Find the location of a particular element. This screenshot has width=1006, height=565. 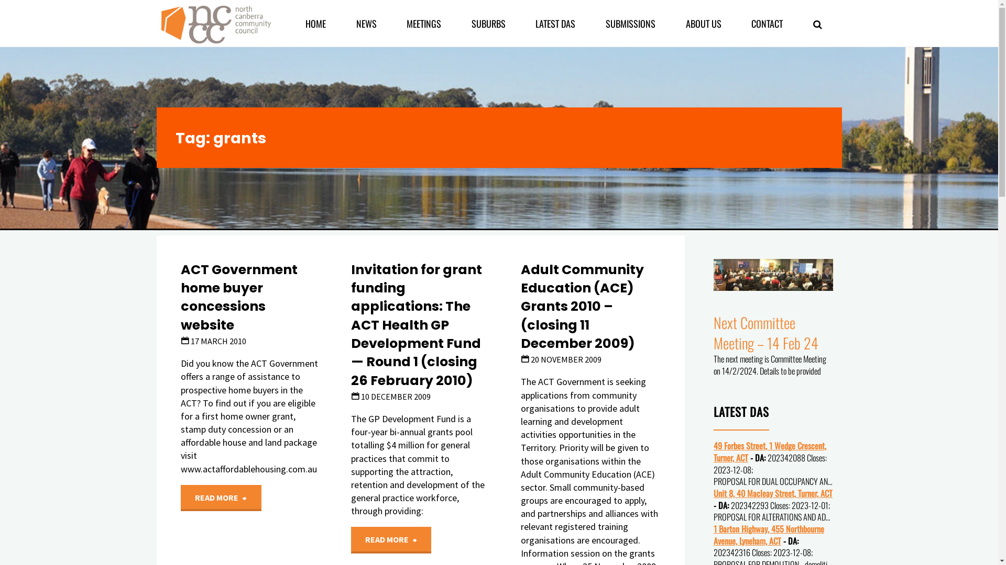

ABOUT US is located at coordinates (704, 24).